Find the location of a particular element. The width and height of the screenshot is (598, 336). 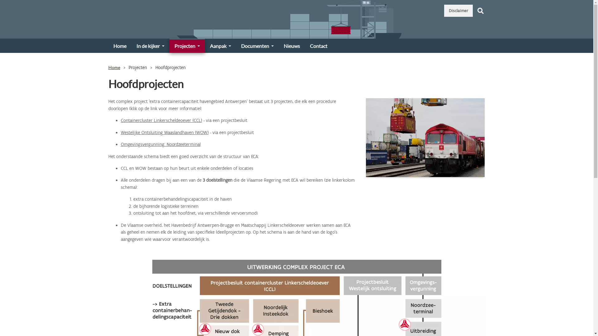

Westelijke Ontsluiting Waaslandhaven (WOW) is located at coordinates (165, 133).